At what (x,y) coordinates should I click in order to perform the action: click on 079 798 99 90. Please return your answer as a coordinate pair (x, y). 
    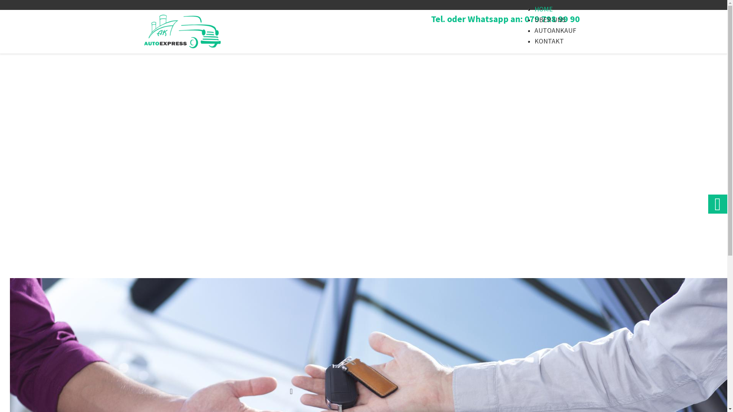
    Looking at the image, I should click on (320, 391).